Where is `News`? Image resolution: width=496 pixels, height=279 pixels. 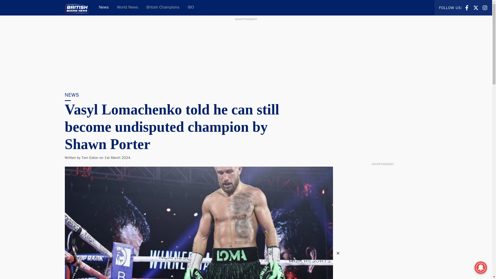 News is located at coordinates (485, 7).